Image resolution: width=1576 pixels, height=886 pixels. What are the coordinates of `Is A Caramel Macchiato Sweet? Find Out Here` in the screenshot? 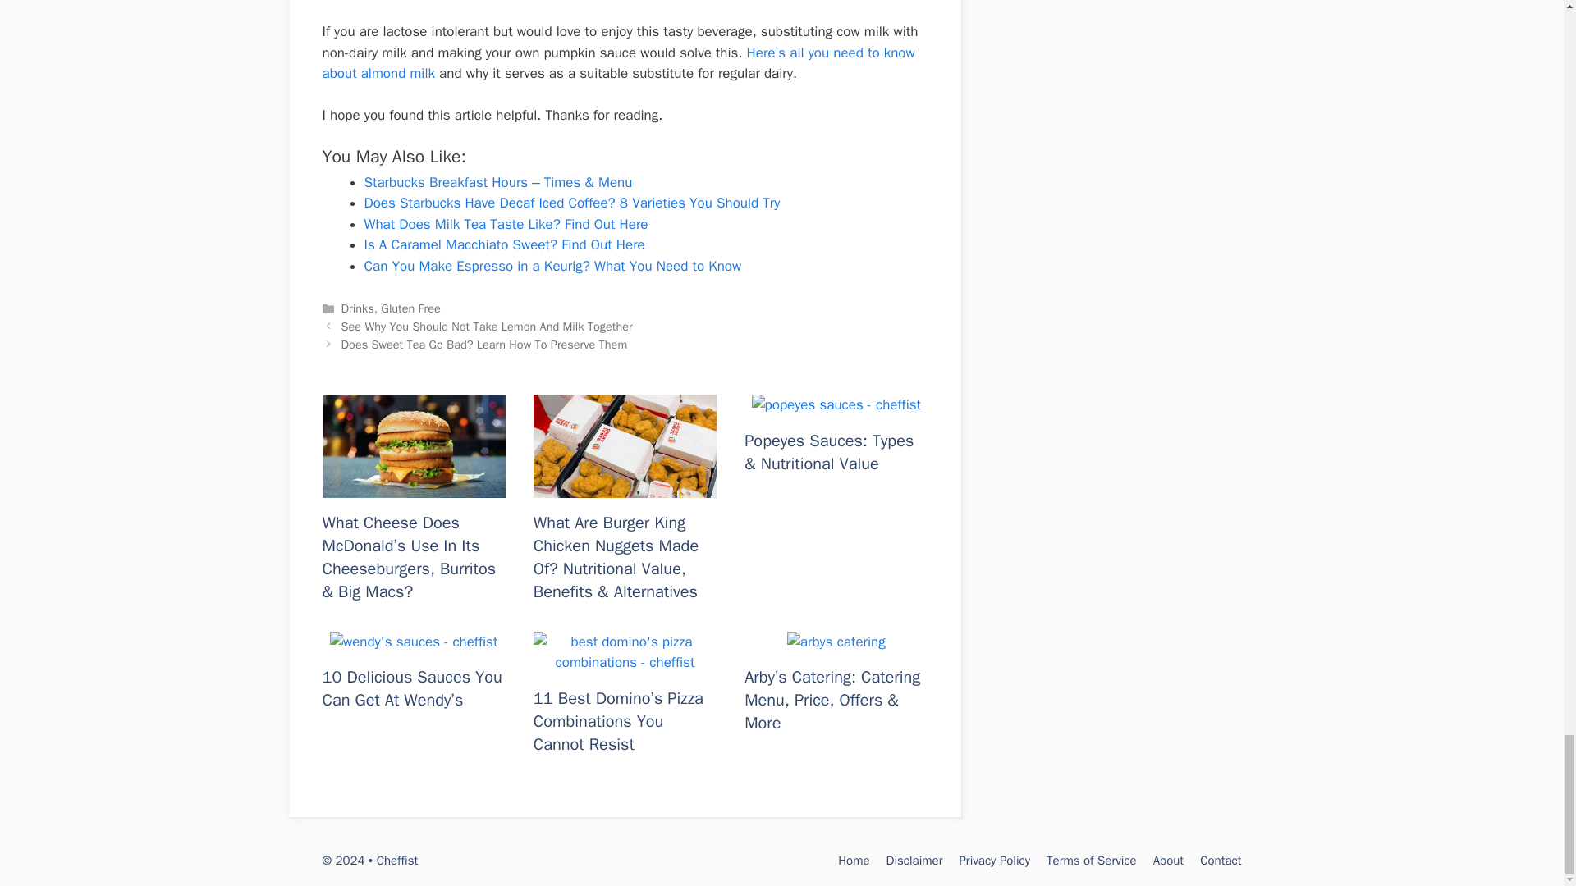 It's located at (504, 244).